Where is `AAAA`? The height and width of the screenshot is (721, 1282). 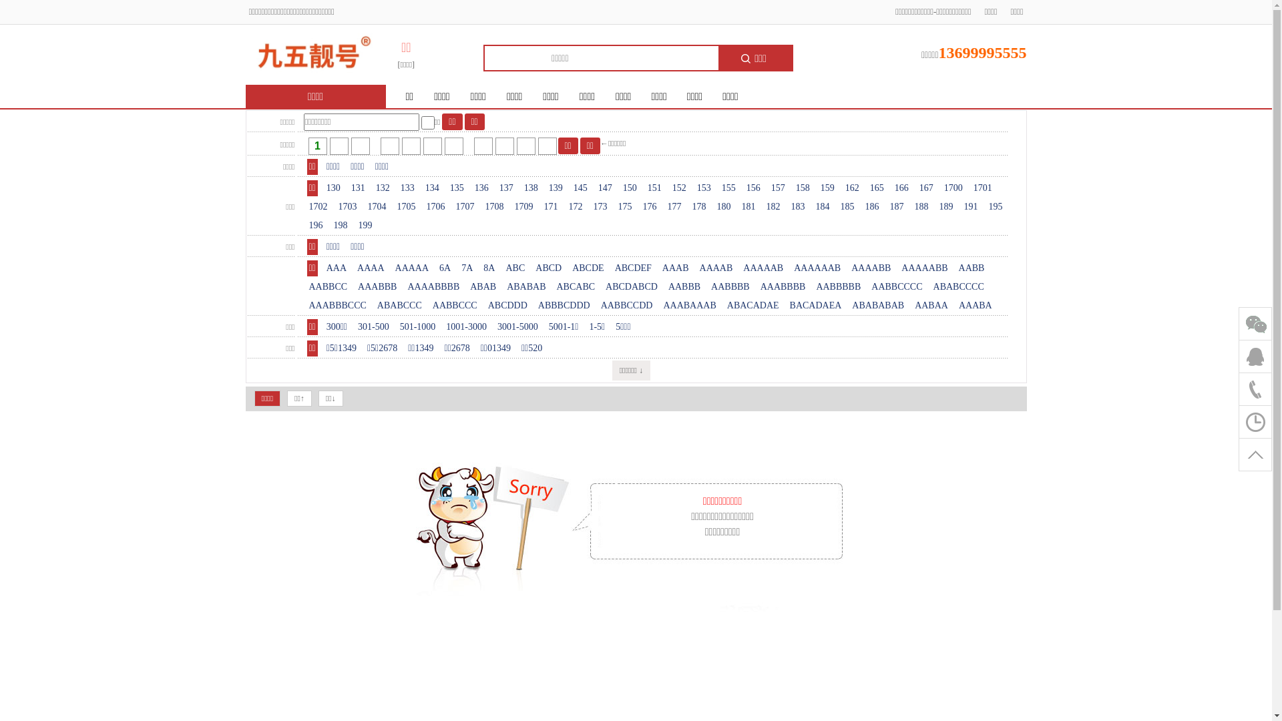
AAAA is located at coordinates (371, 268).